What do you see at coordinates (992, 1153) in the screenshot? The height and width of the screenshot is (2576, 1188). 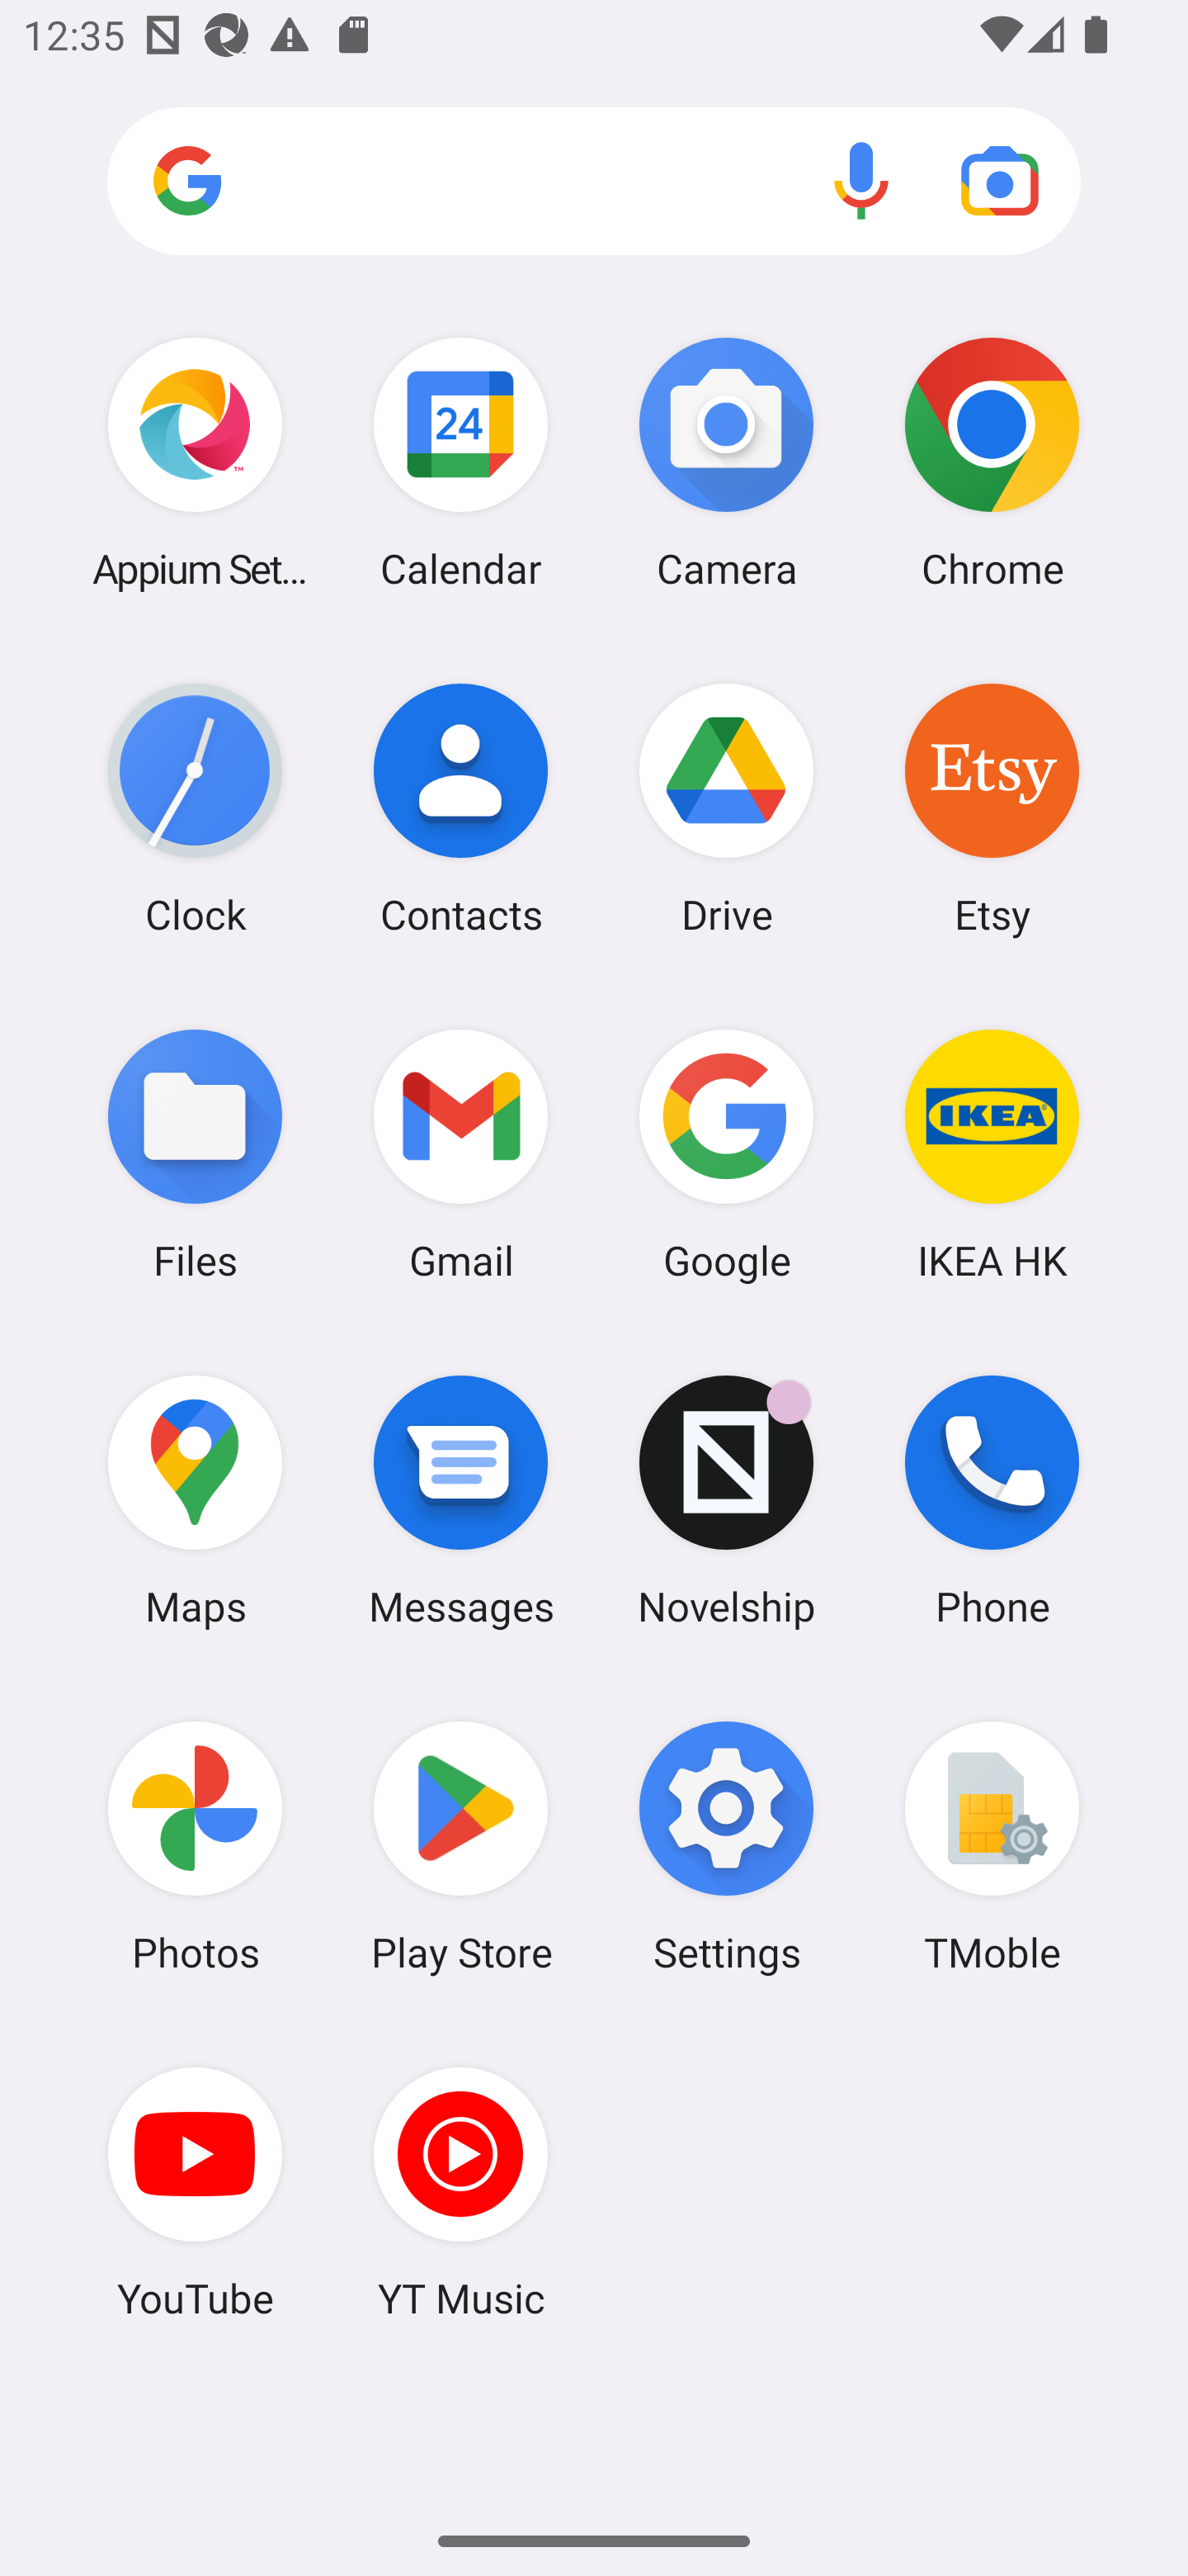 I see `IKEA HK` at bounding box center [992, 1153].